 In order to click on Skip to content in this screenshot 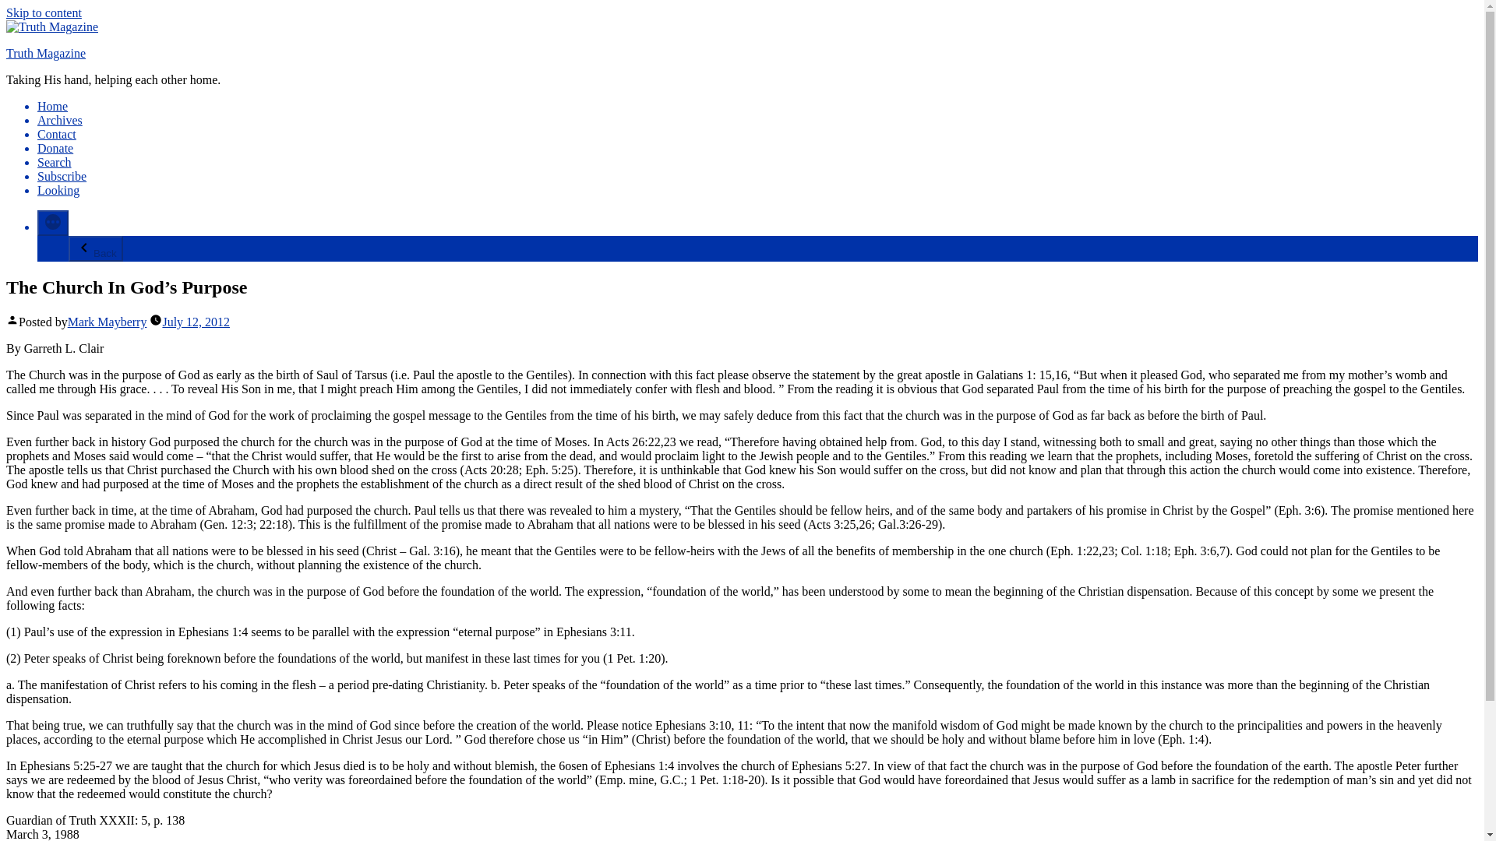, I will do `click(44, 12)`.